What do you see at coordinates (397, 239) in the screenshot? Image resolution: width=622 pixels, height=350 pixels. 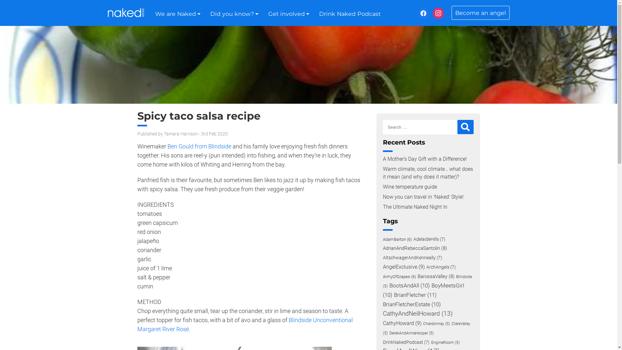 I see `AdamBarton (6)` at bounding box center [397, 239].